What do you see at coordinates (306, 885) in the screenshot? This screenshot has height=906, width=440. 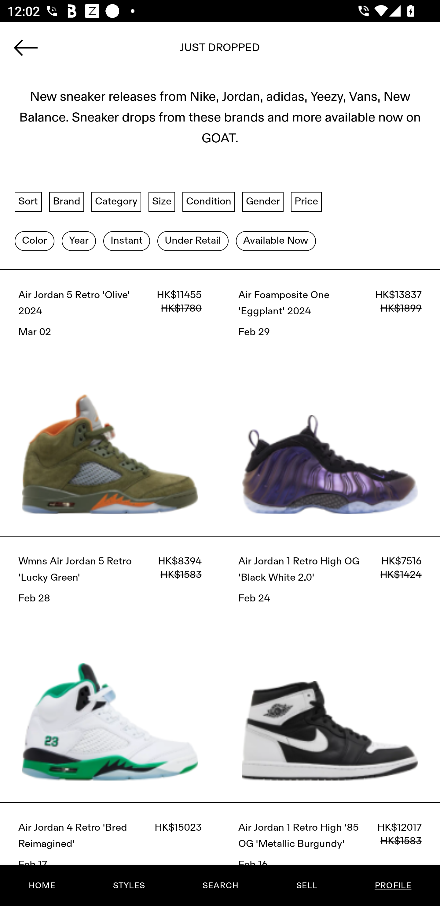 I see `SELL` at bounding box center [306, 885].